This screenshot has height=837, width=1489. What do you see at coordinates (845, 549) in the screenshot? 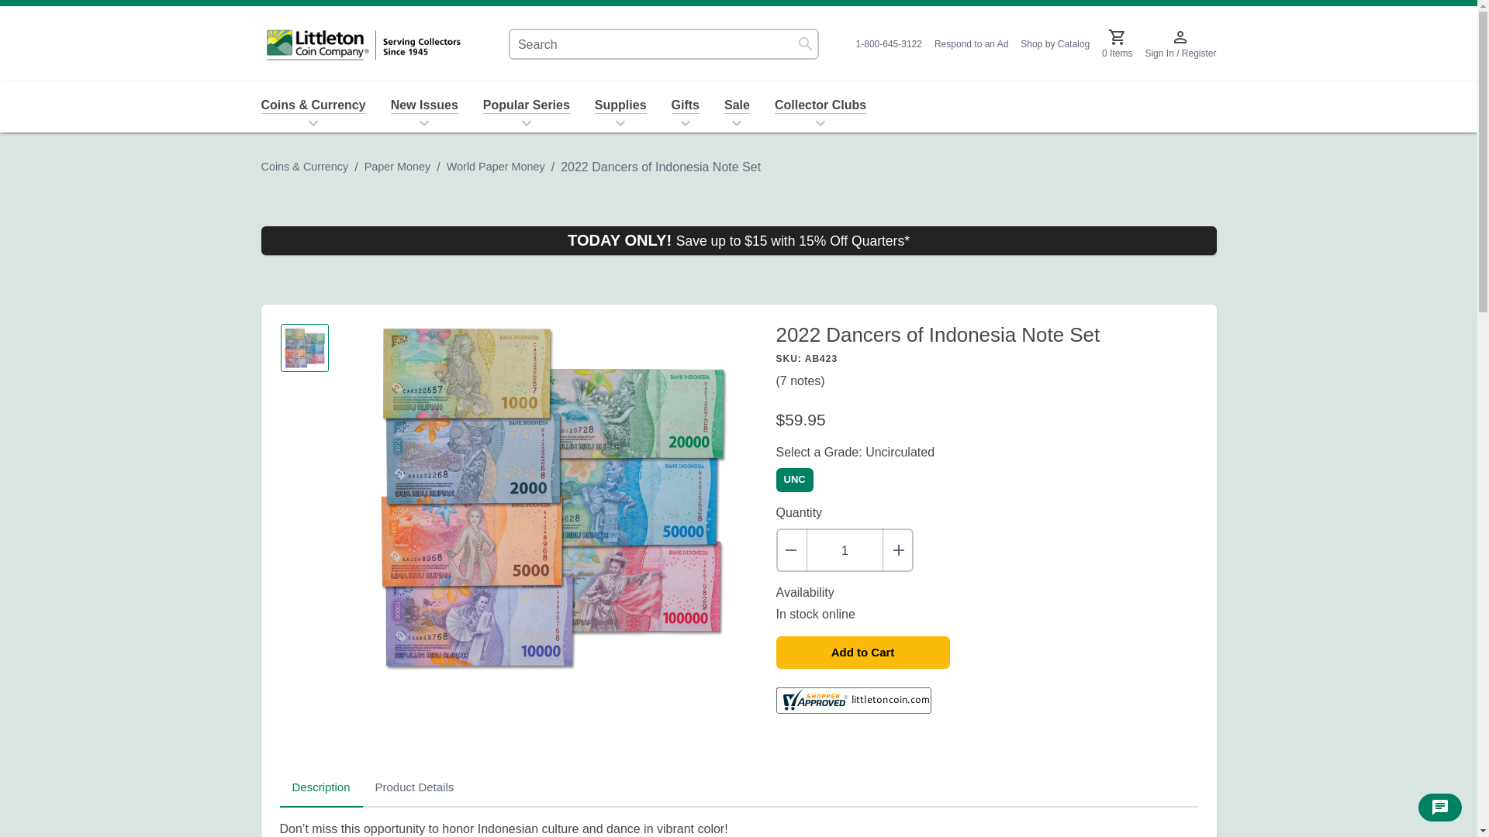
I see `1` at bounding box center [845, 549].